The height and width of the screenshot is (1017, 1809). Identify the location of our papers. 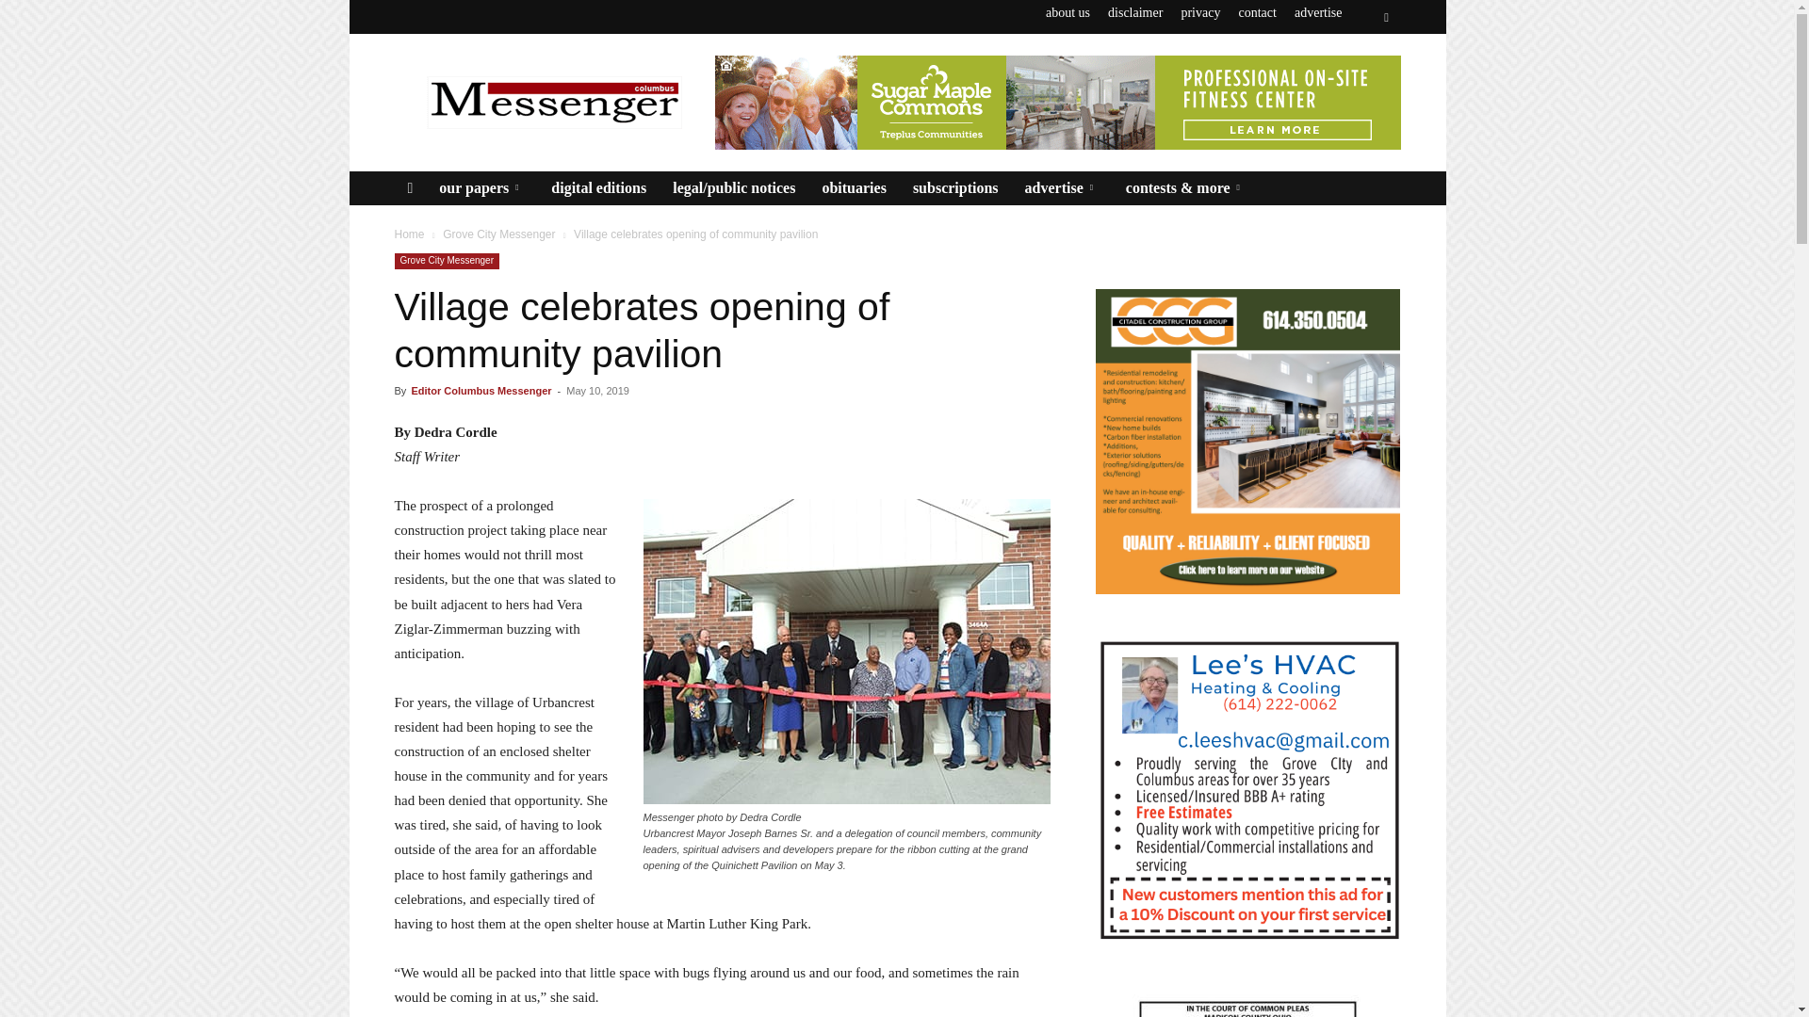
(481, 188).